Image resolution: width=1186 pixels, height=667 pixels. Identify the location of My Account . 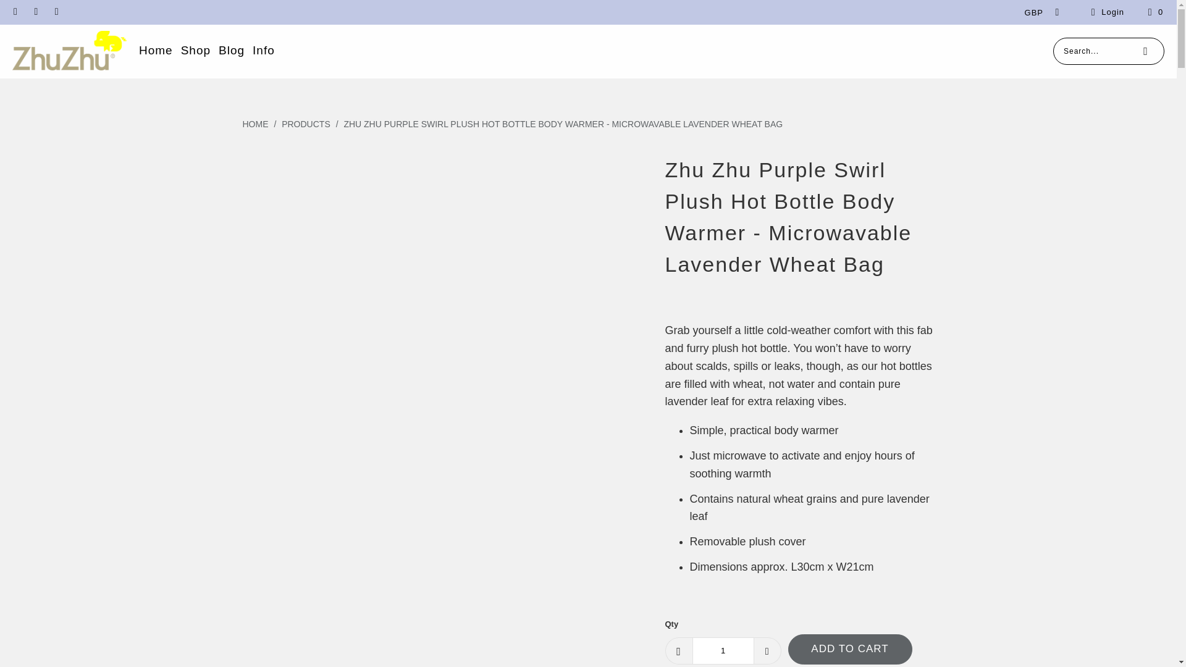
(1106, 12).